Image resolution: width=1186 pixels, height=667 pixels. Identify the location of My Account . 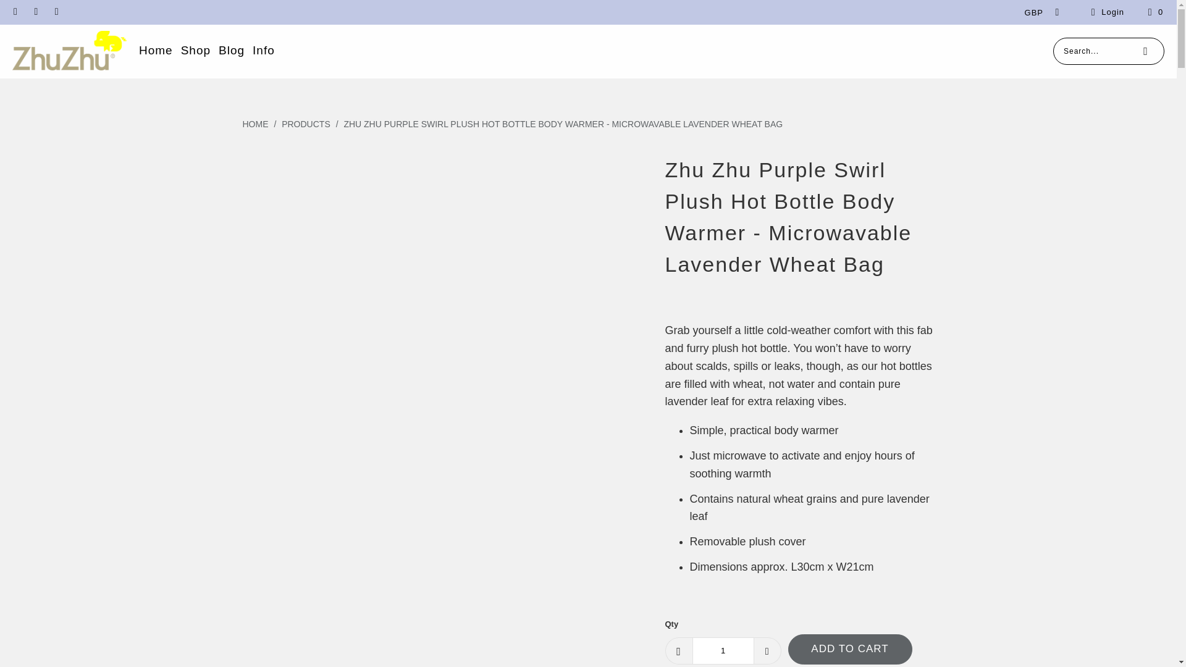
(1106, 12).